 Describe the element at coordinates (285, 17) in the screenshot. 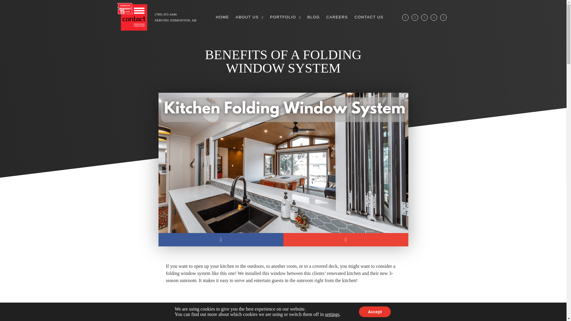

I see `PORTFOLIO` at that location.